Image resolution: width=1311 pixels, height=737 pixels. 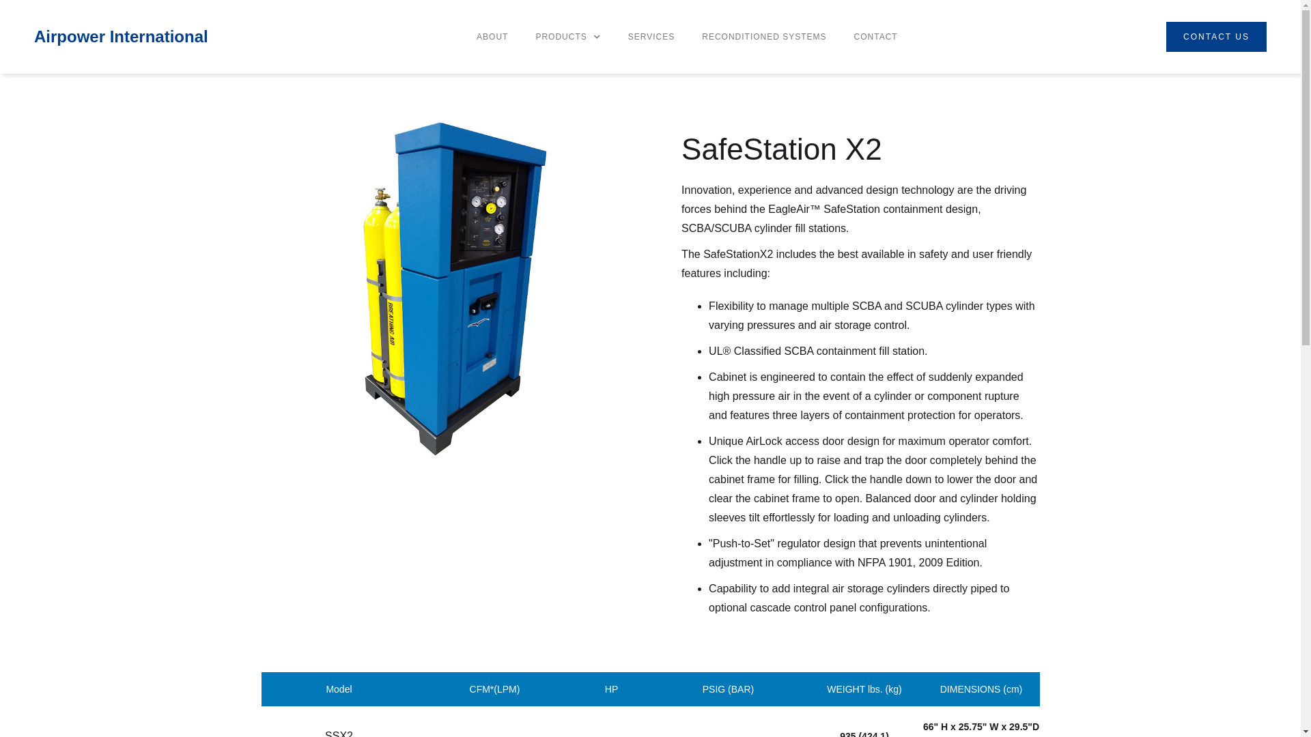 What do you see at coordinates (1216, 37) in the screenshot?
I see `CONTACT US` at bounding box center [1216, 37].